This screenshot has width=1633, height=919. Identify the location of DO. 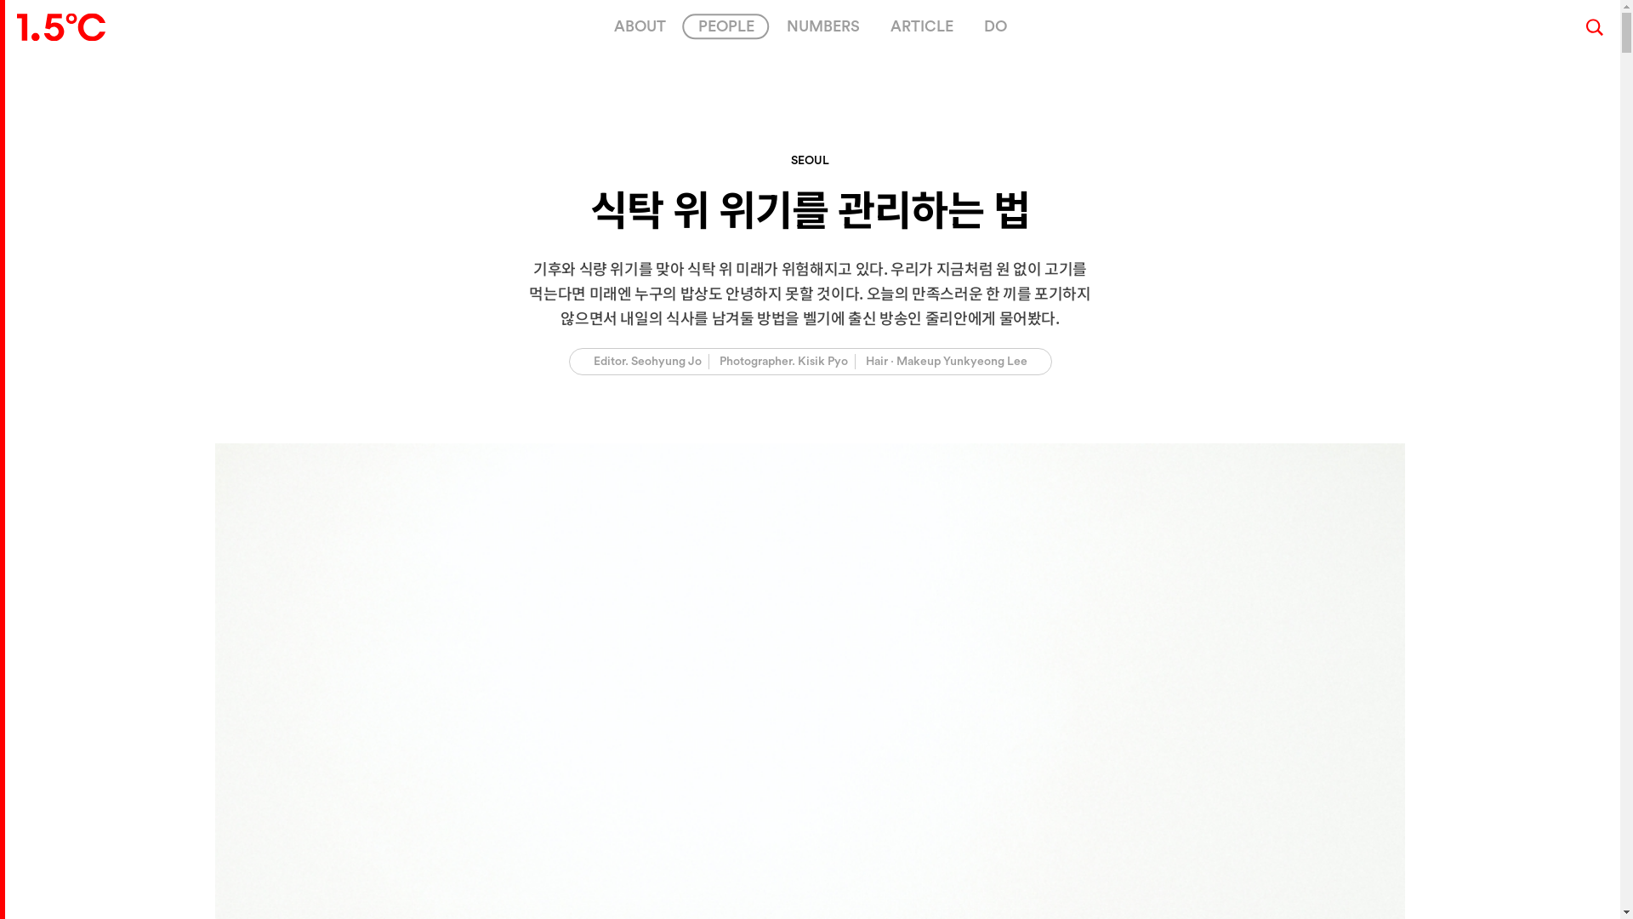
(995, 26).